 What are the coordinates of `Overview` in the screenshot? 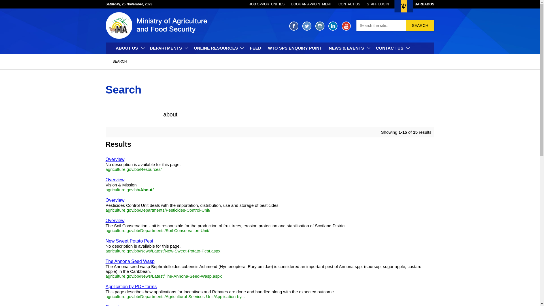 It's located at (115, 159).